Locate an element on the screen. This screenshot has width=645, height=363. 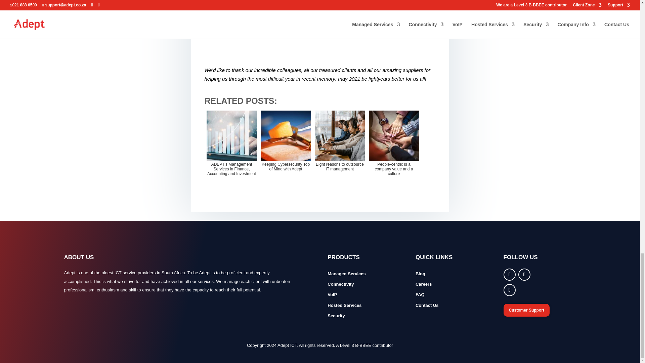
Hosted Services is located at coordinates (344, 305).